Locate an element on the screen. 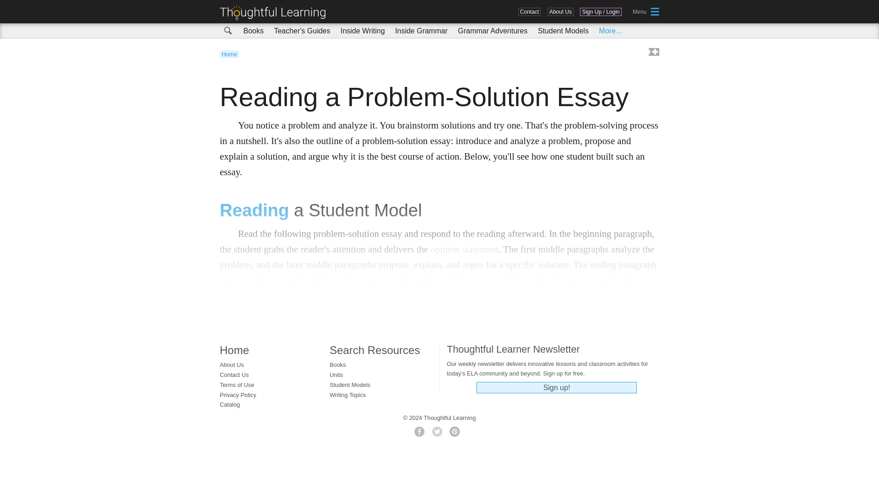 This screenshot has height=494, width=879. About Us is located at coordinates (560, 12).